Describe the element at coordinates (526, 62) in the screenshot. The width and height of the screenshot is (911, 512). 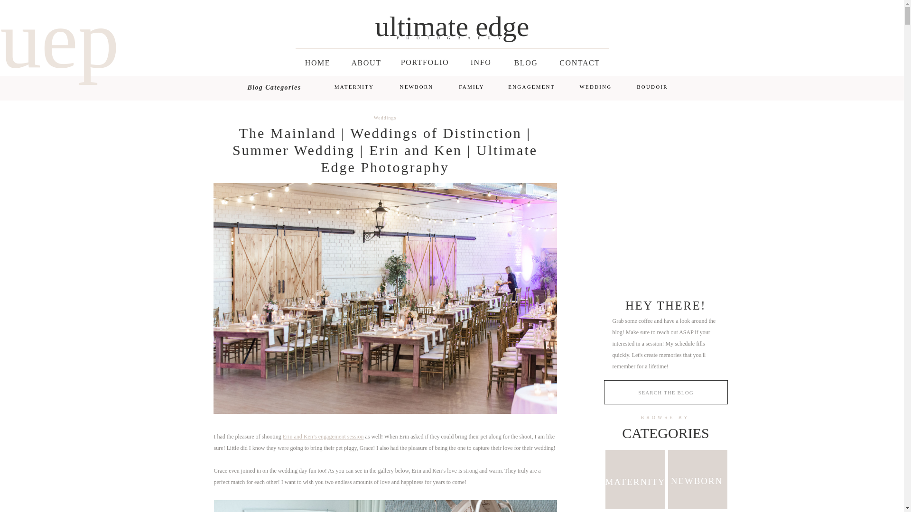
I see `BLOG` at that location.